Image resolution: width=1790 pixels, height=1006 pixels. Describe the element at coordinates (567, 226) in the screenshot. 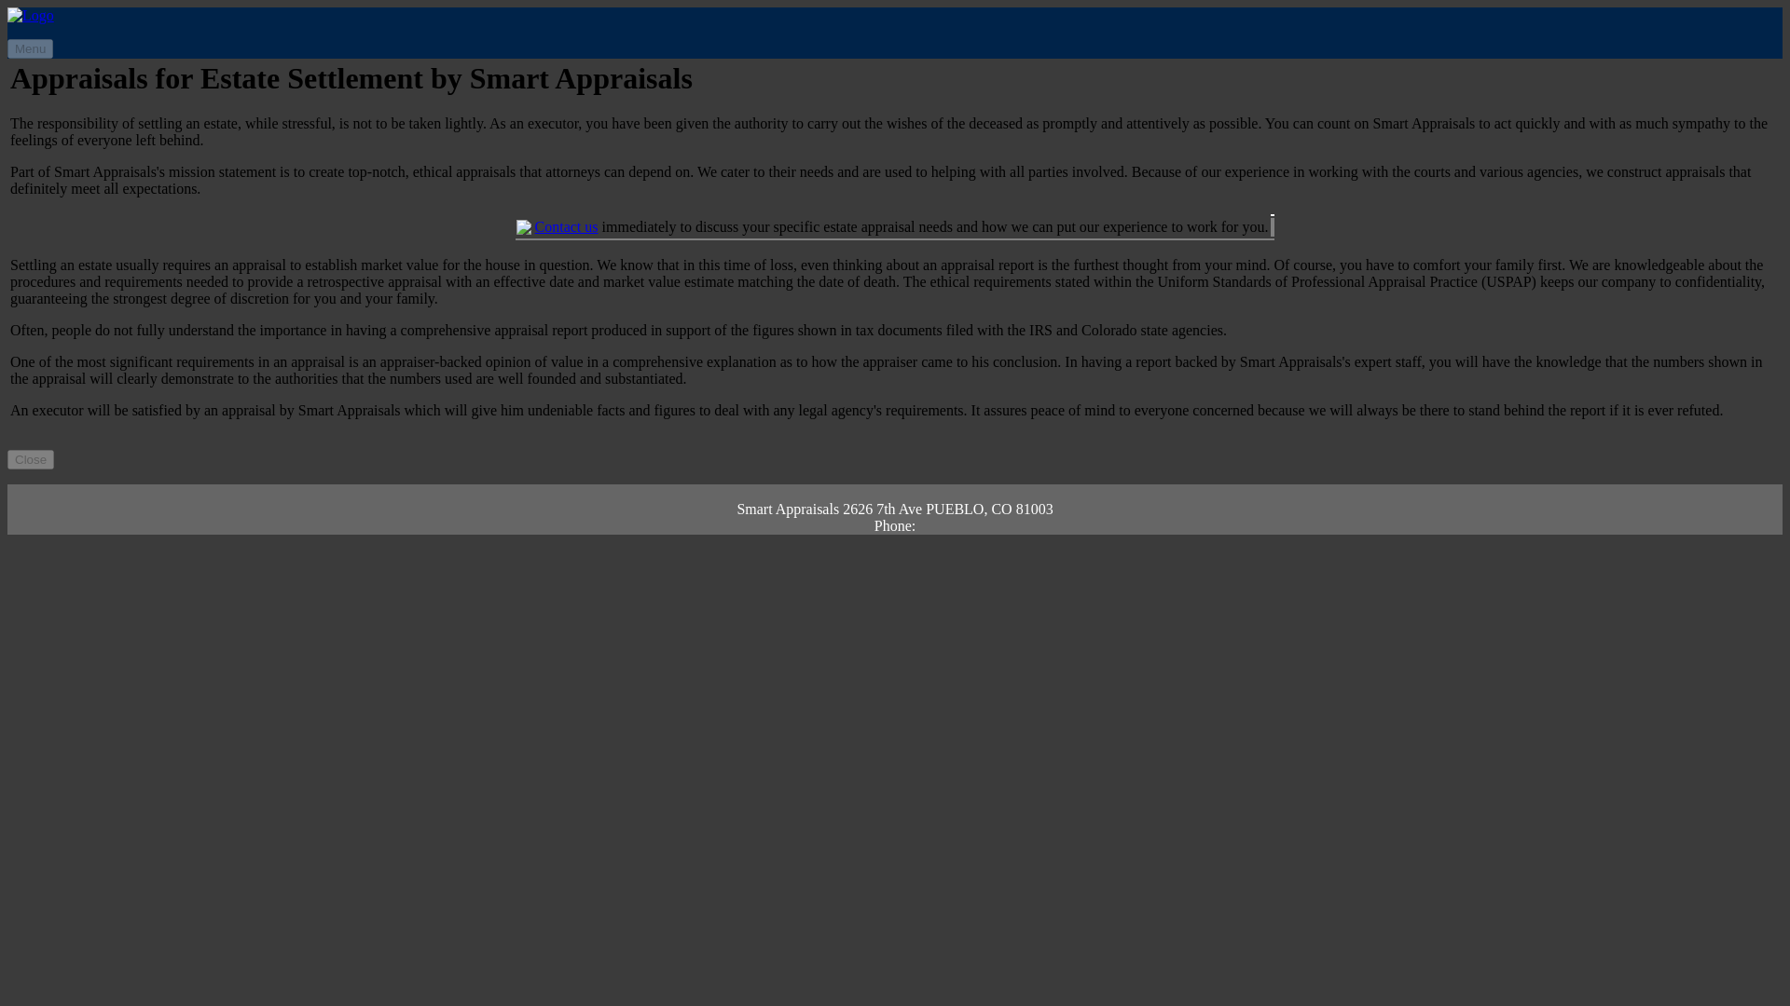

I see `Contact us` at that location.